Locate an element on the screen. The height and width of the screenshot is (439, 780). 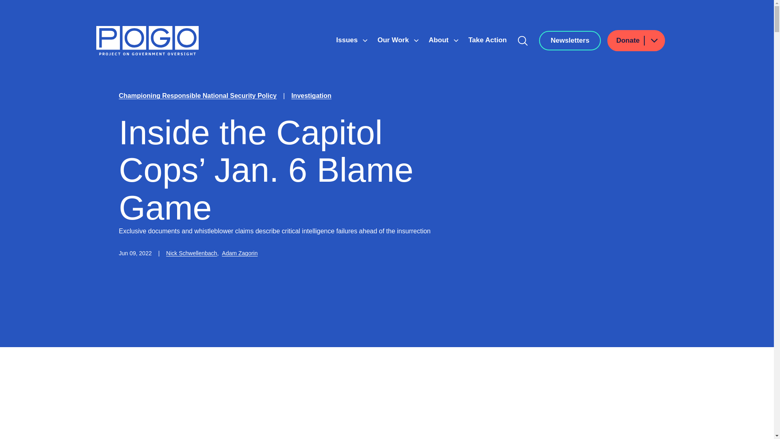
Issues is located at coordinates (348, 40).